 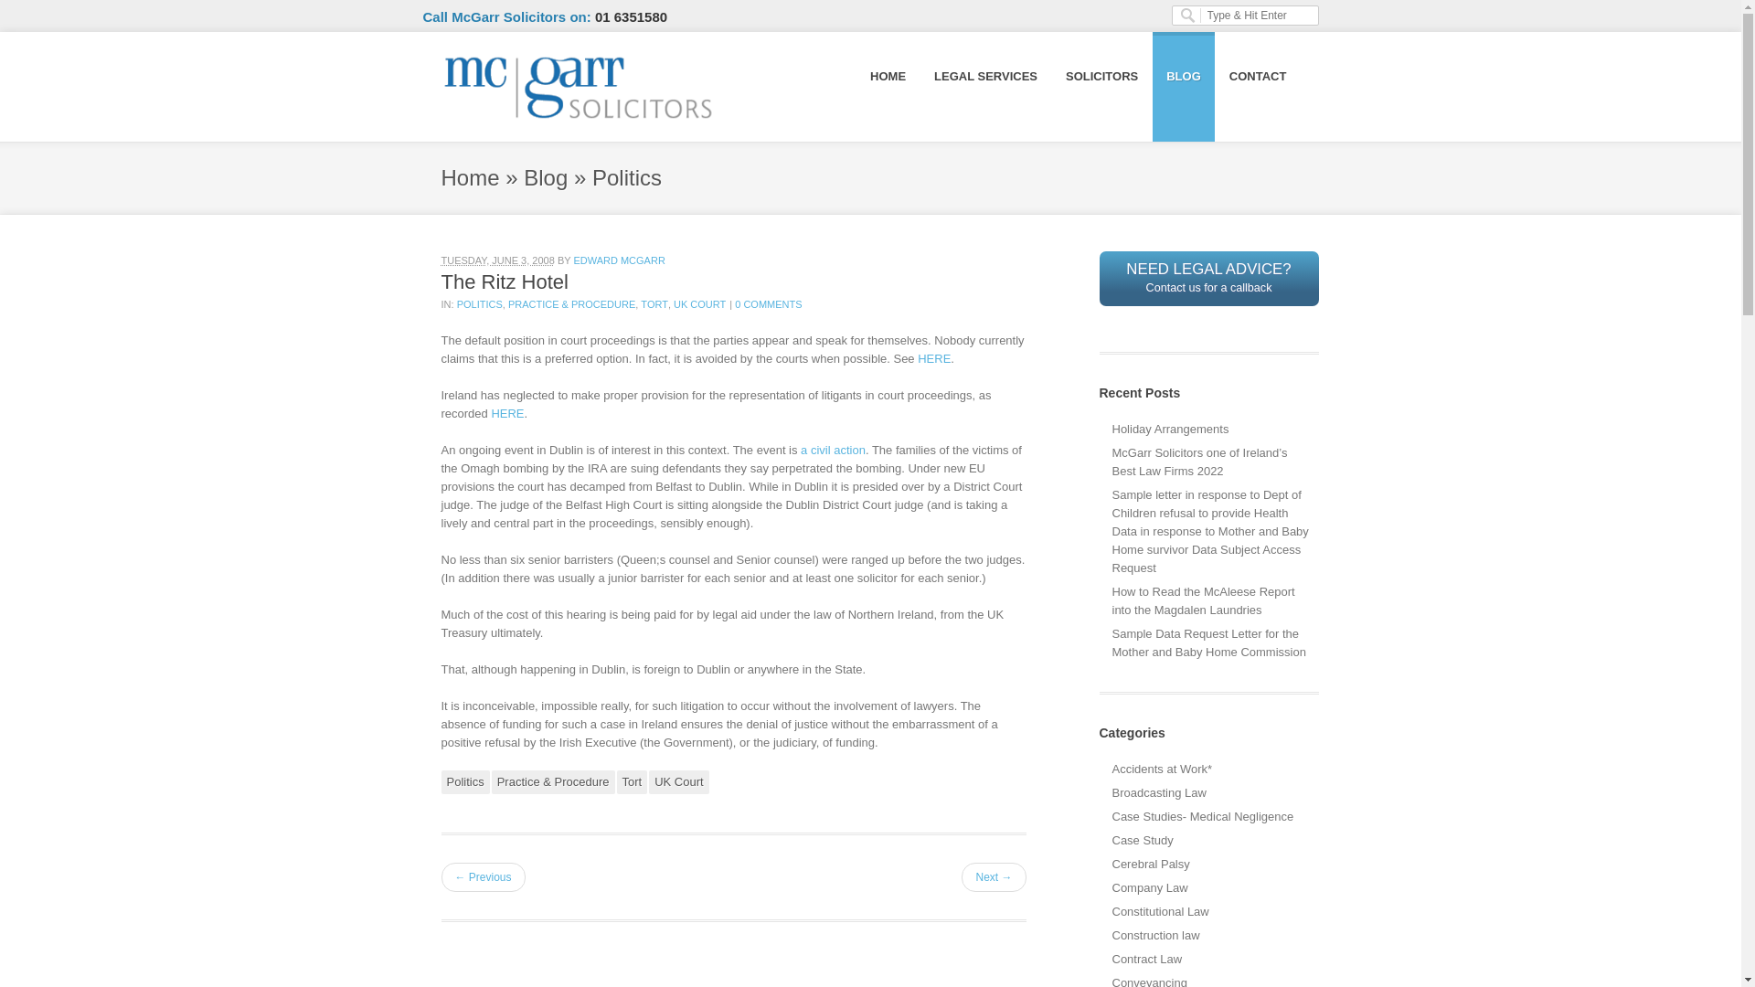 I want to click on How to Read the McAleese Report into the Magdalen Laundries, so click(x=503, y=281).